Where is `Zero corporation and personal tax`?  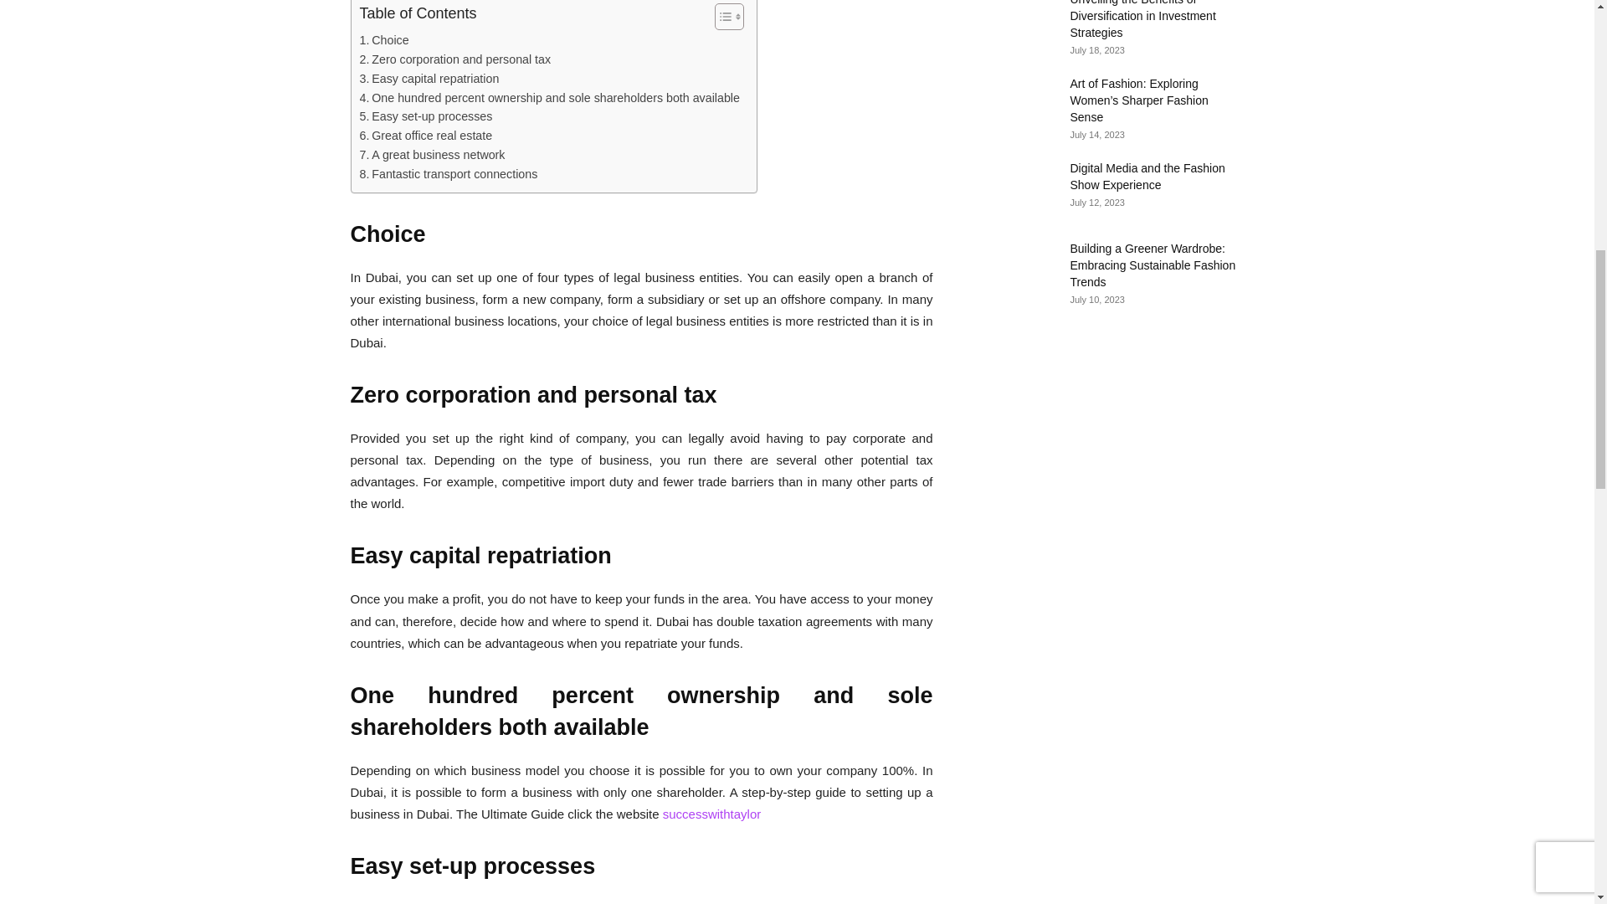
Zero corporation and personal tax is located at coordinates (455, 60).